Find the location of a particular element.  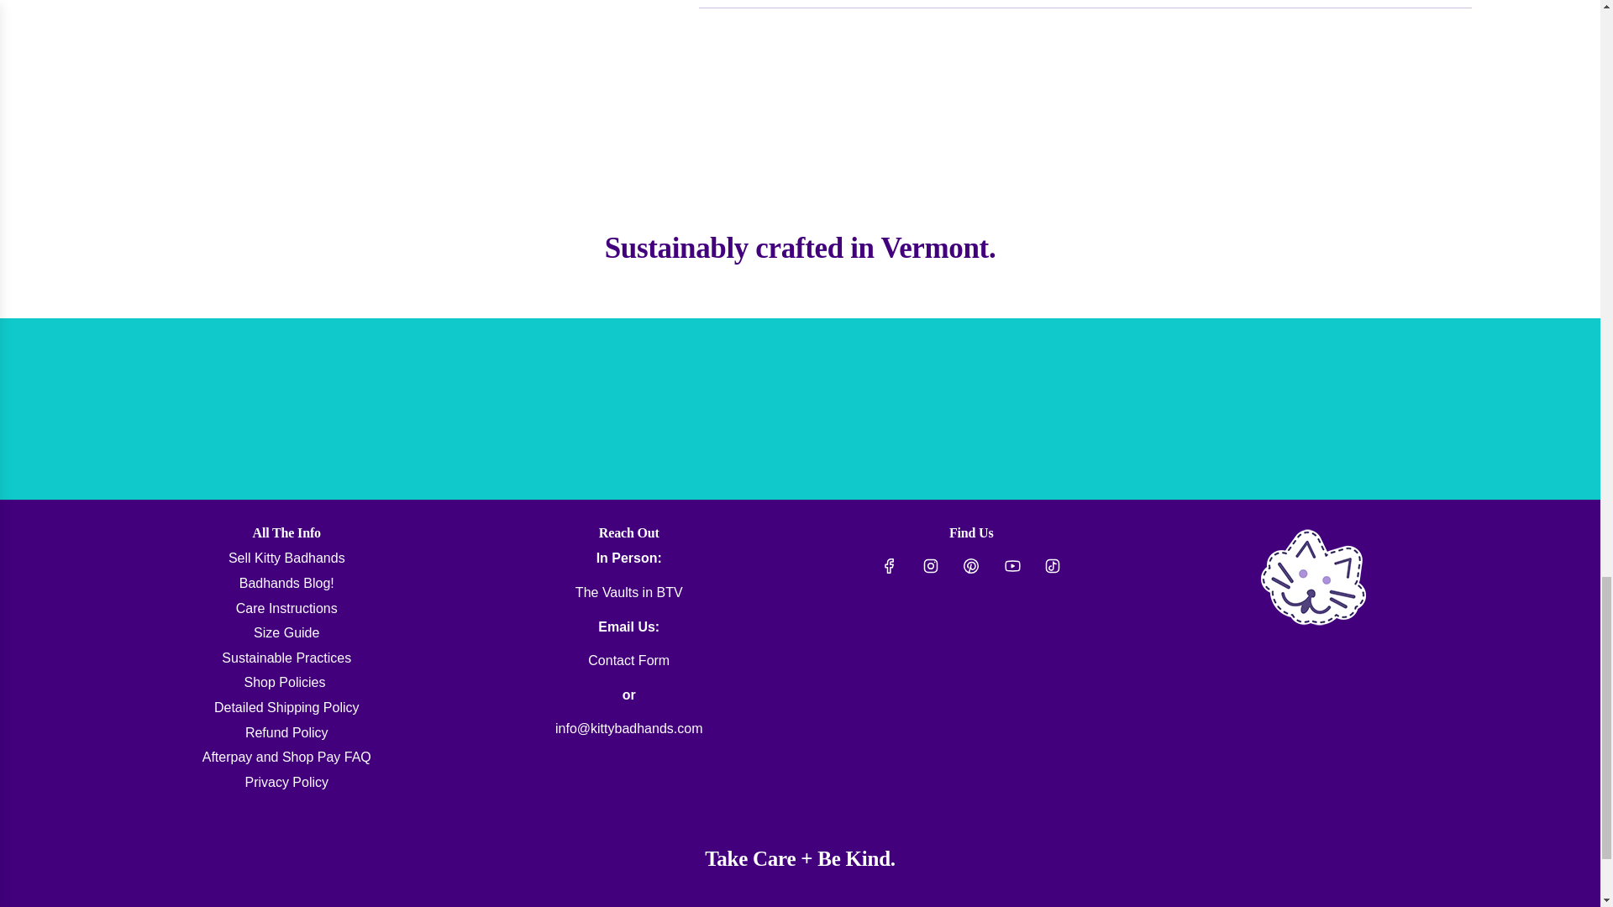

Our Location is located at coordinates (628, 591).